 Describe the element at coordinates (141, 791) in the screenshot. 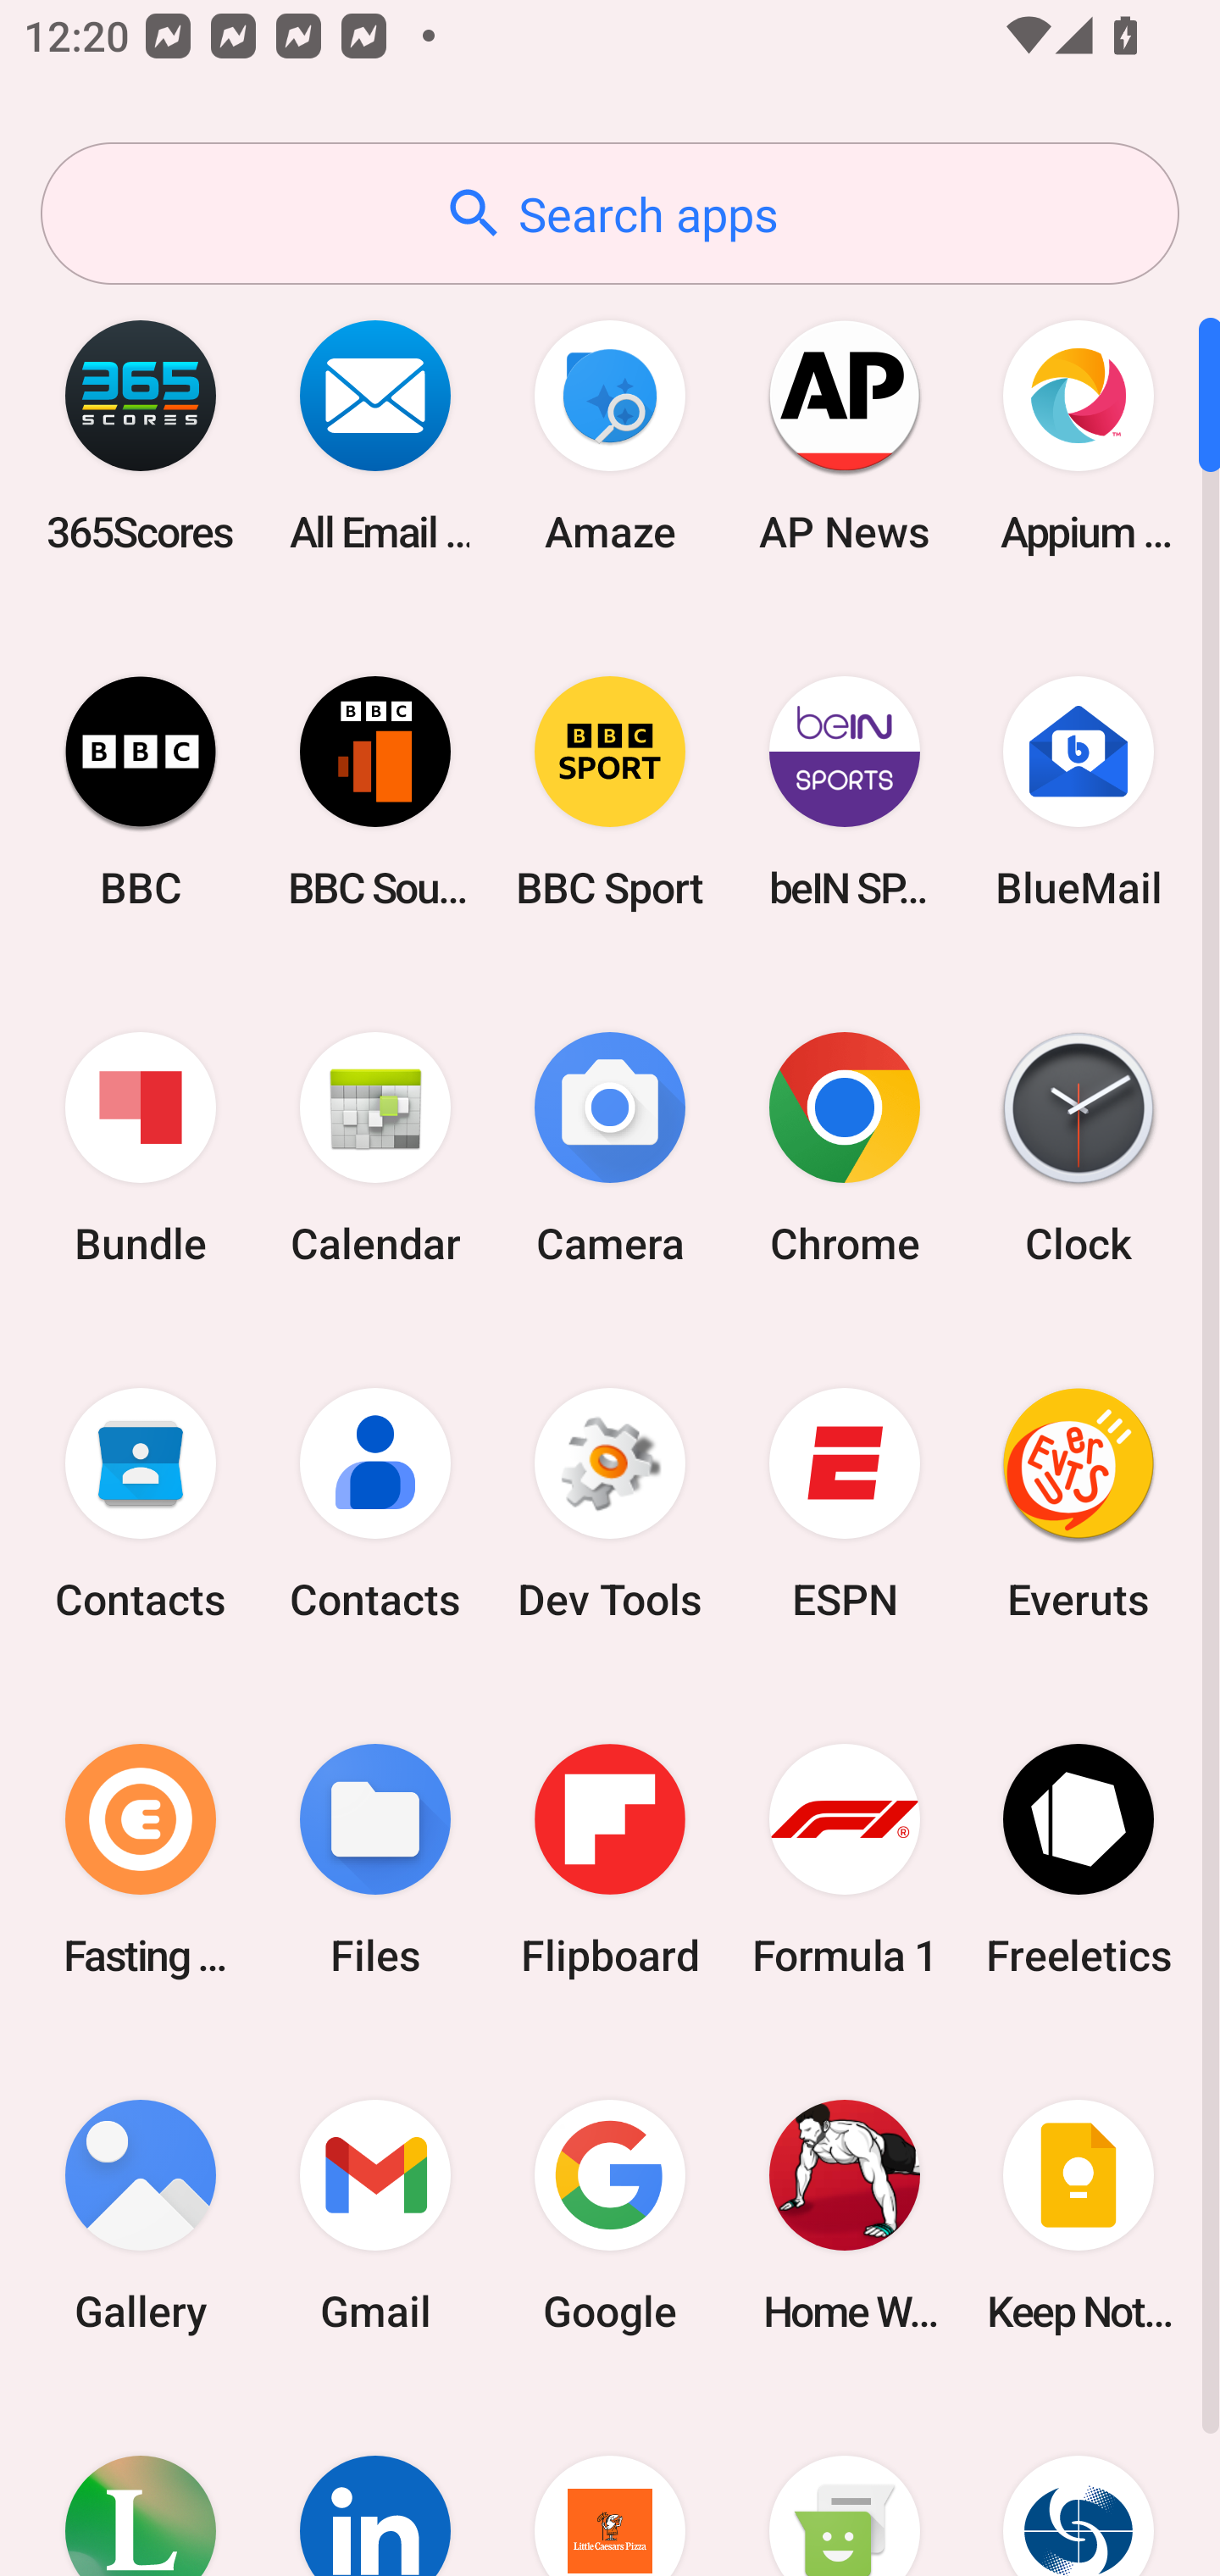

I see `BBC` at that location.